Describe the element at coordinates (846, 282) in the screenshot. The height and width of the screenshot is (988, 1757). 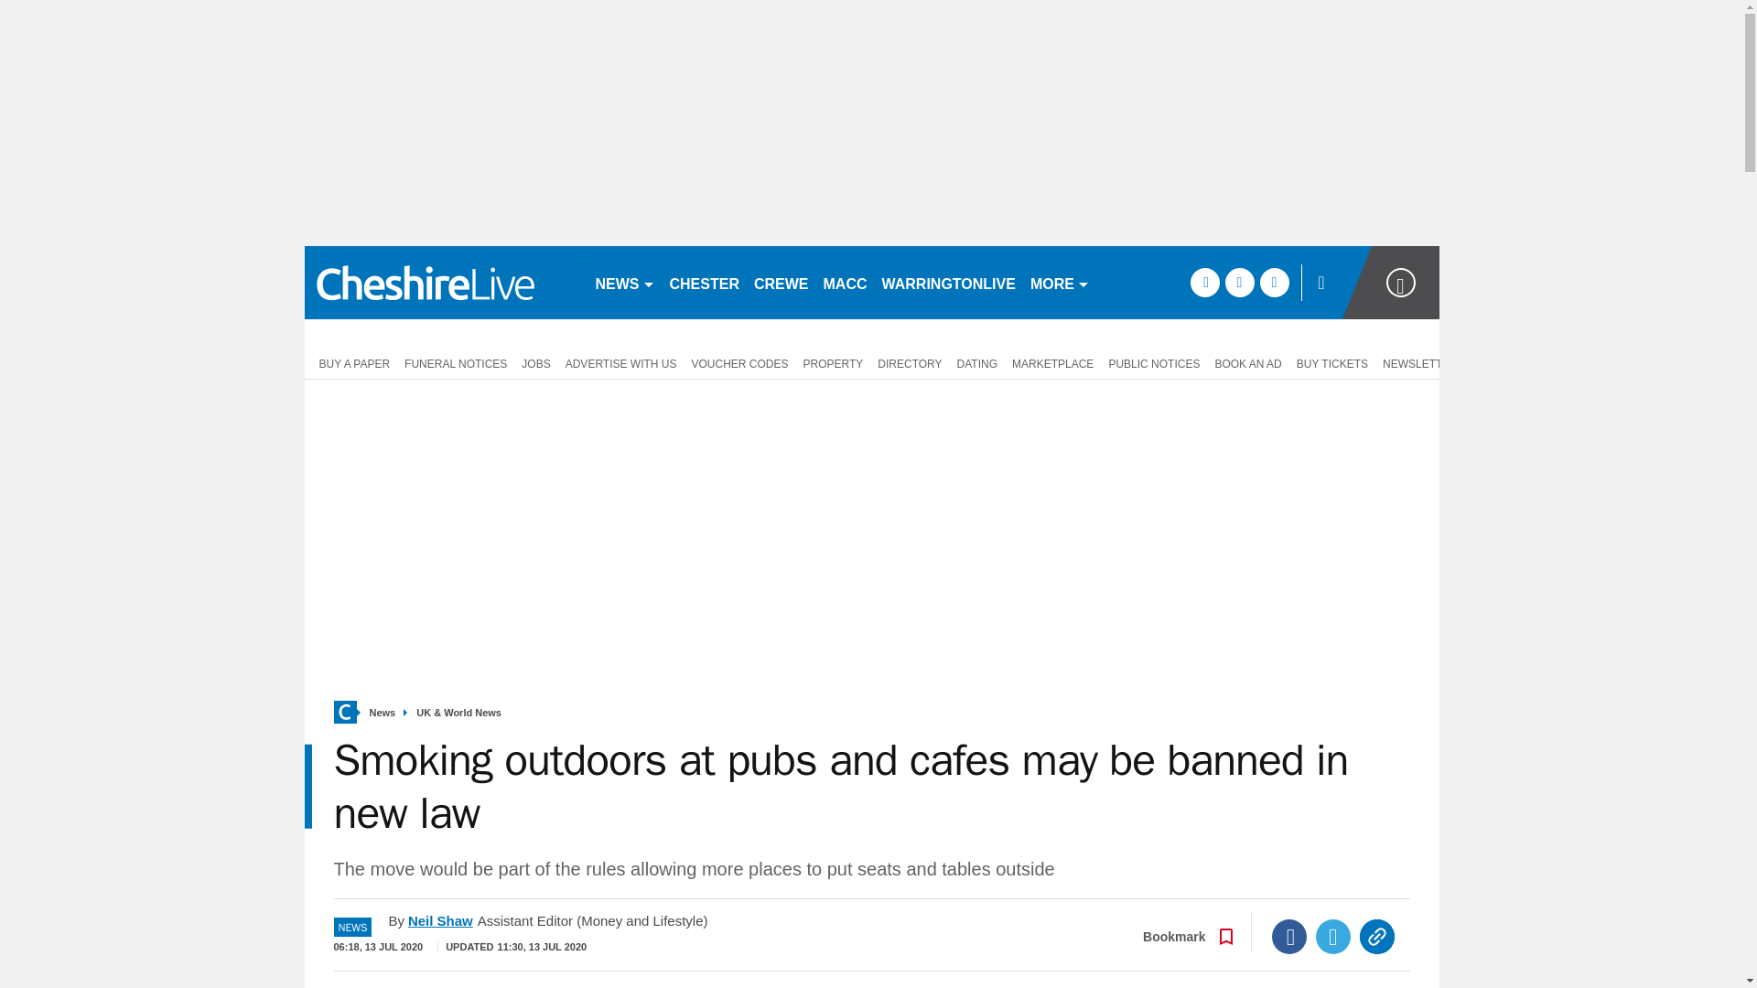
I see `MACC` at that location.